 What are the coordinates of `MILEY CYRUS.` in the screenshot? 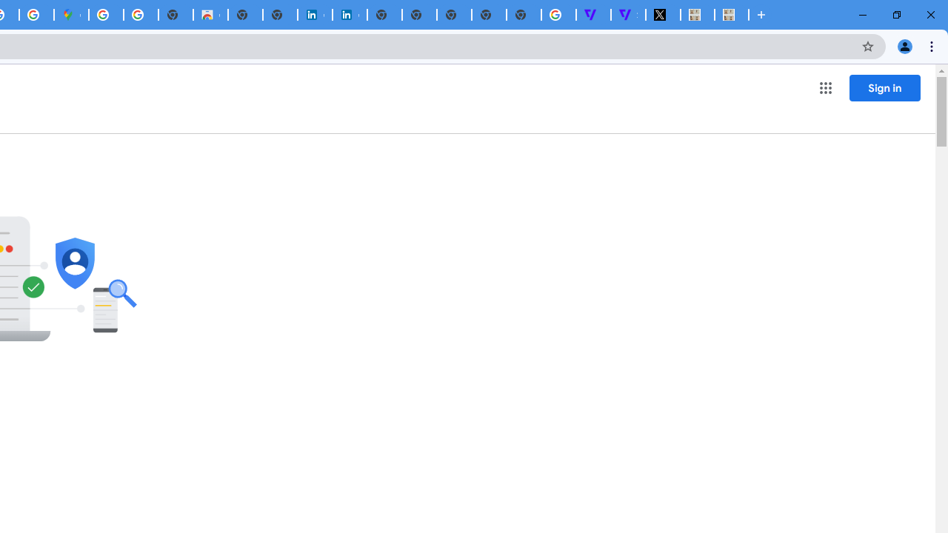 It's located at (698, 15).